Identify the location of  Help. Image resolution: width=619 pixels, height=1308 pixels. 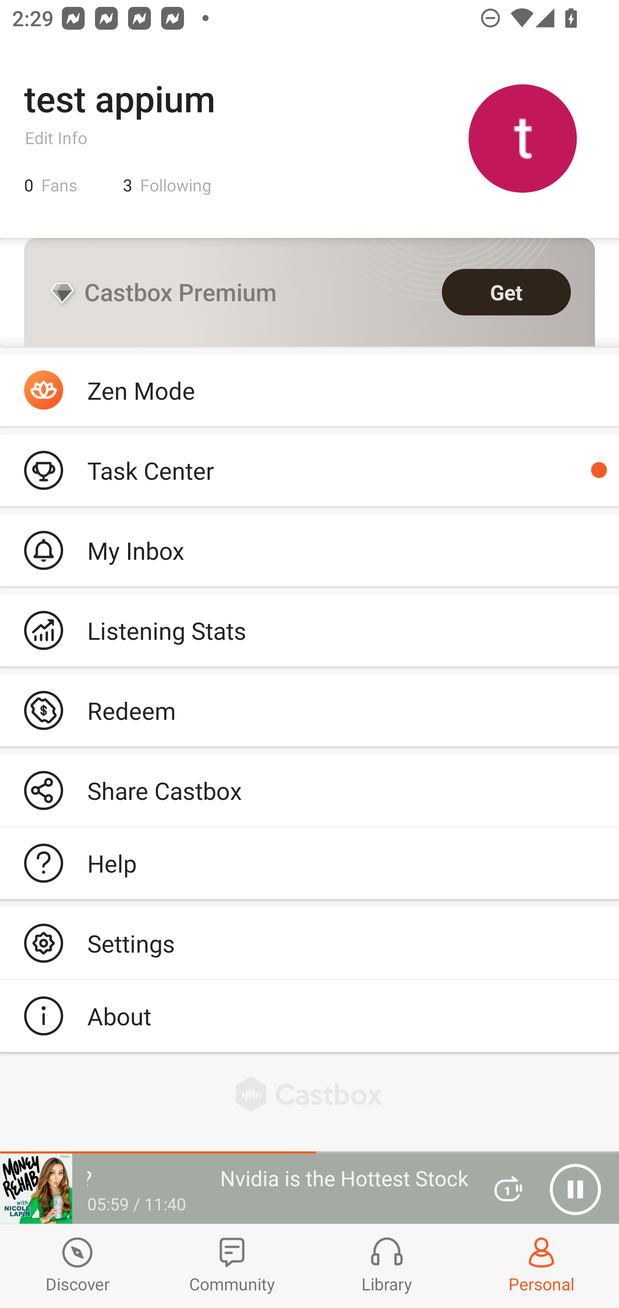
(309, 863).